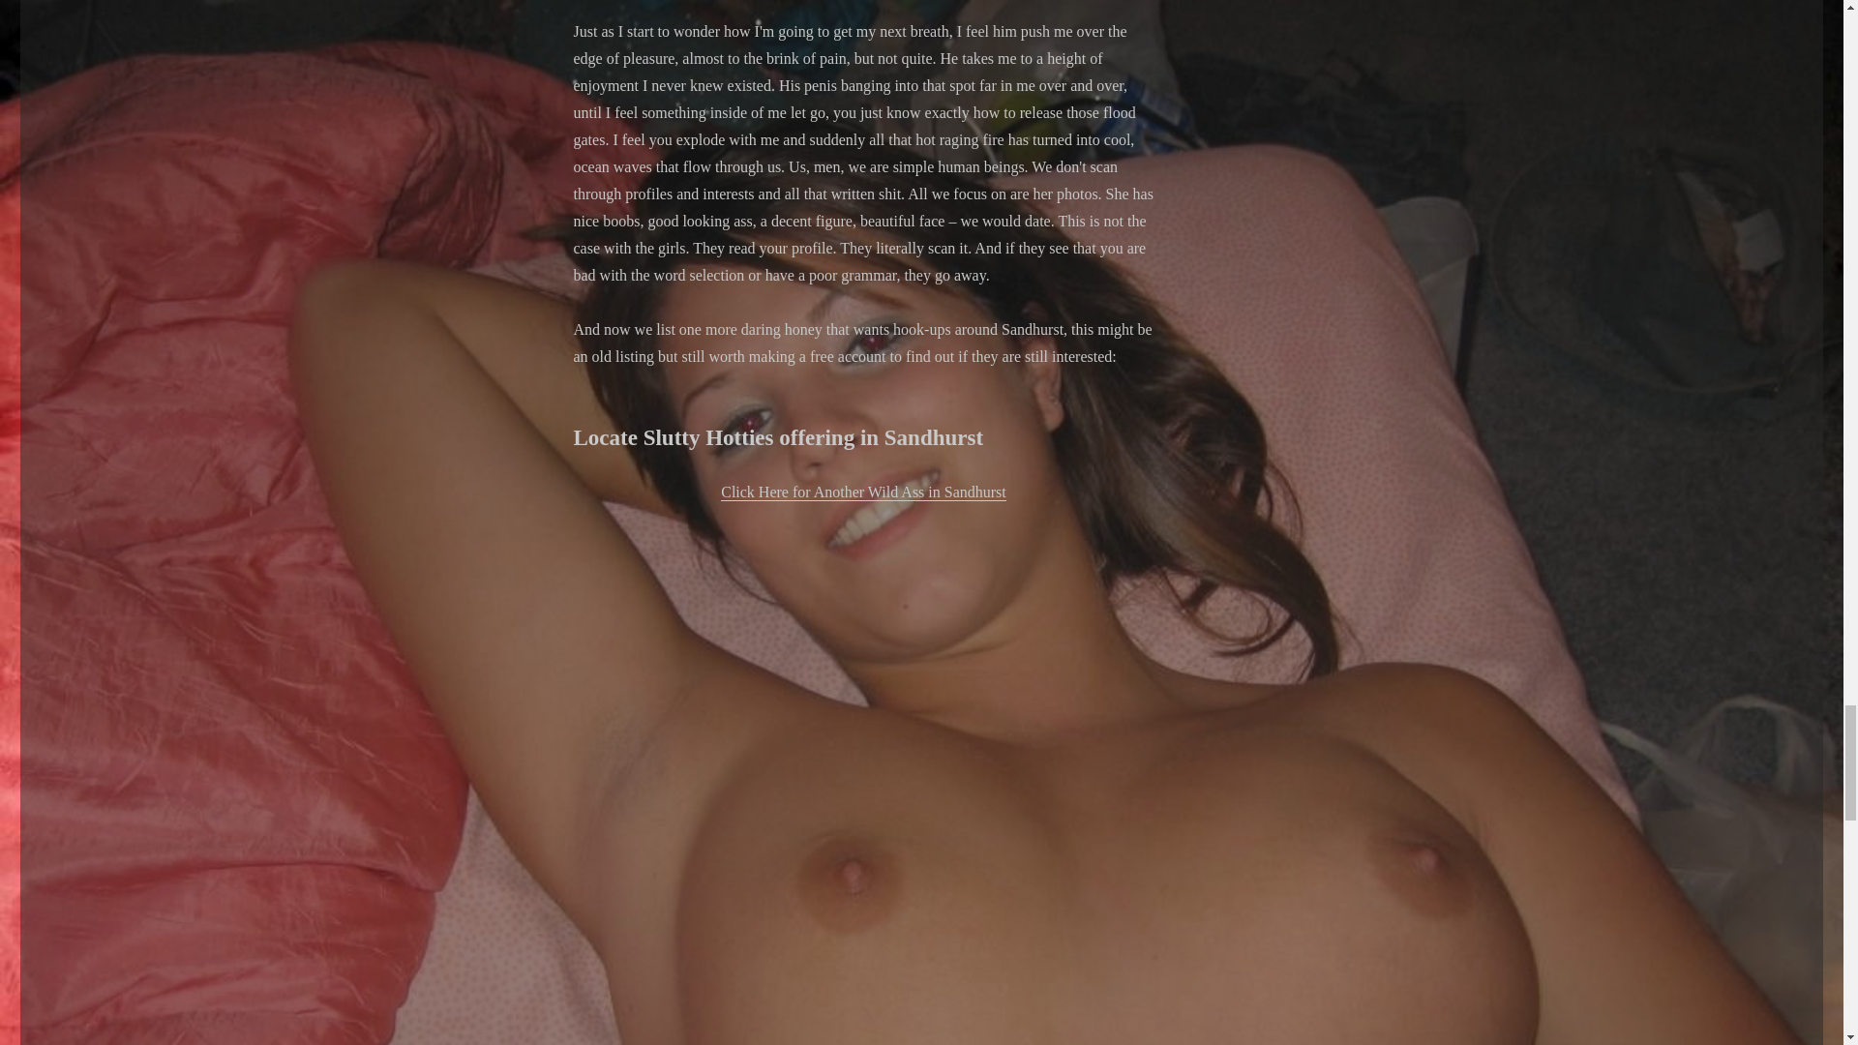 The height and width of the screenshot is (1045, 1858). I want to click on Click Here for Another Wild Ass in Sandhurst, so click(863, 492).